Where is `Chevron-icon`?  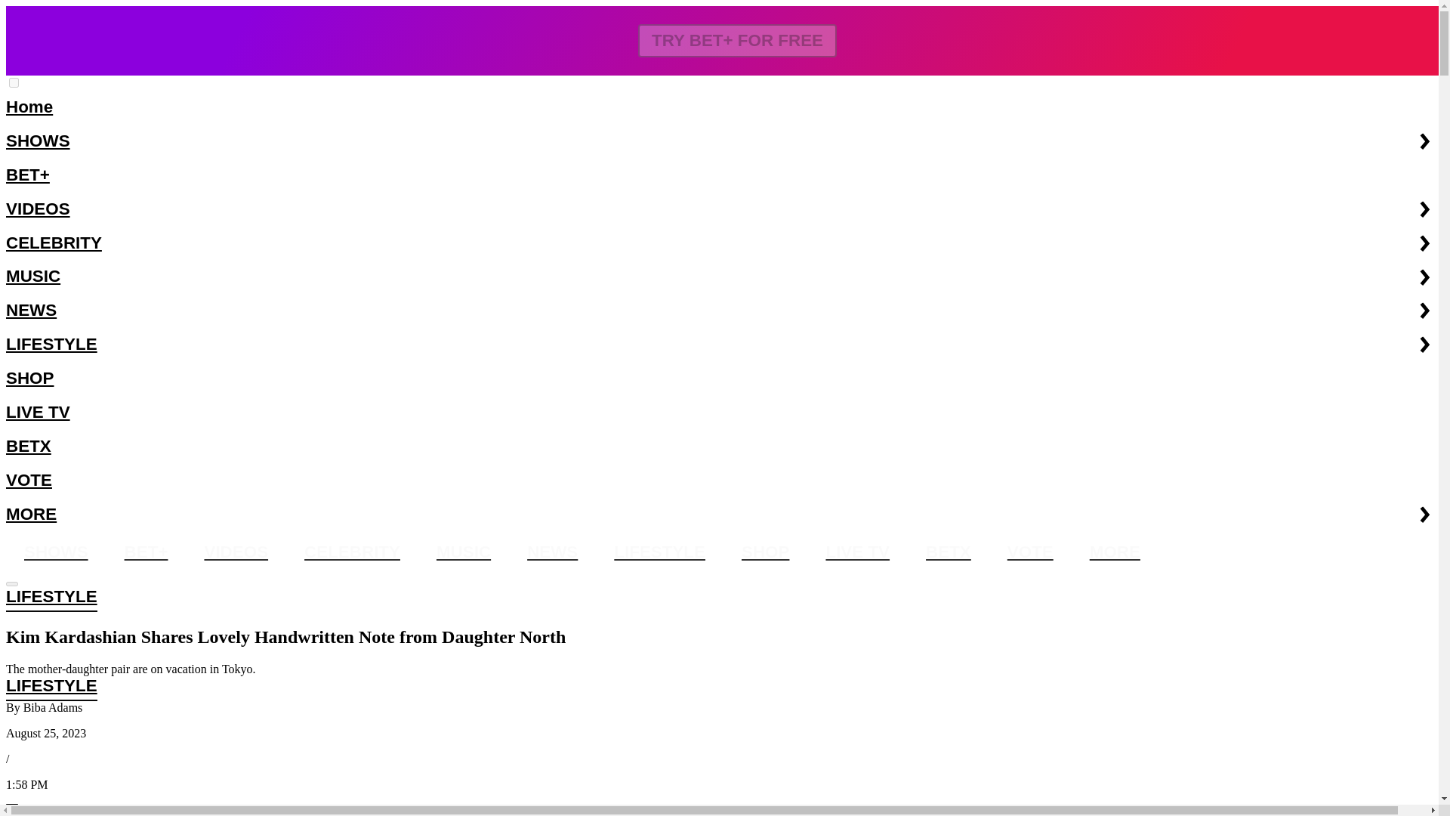 Chevron-icon is located at coordinates (1424, 277).